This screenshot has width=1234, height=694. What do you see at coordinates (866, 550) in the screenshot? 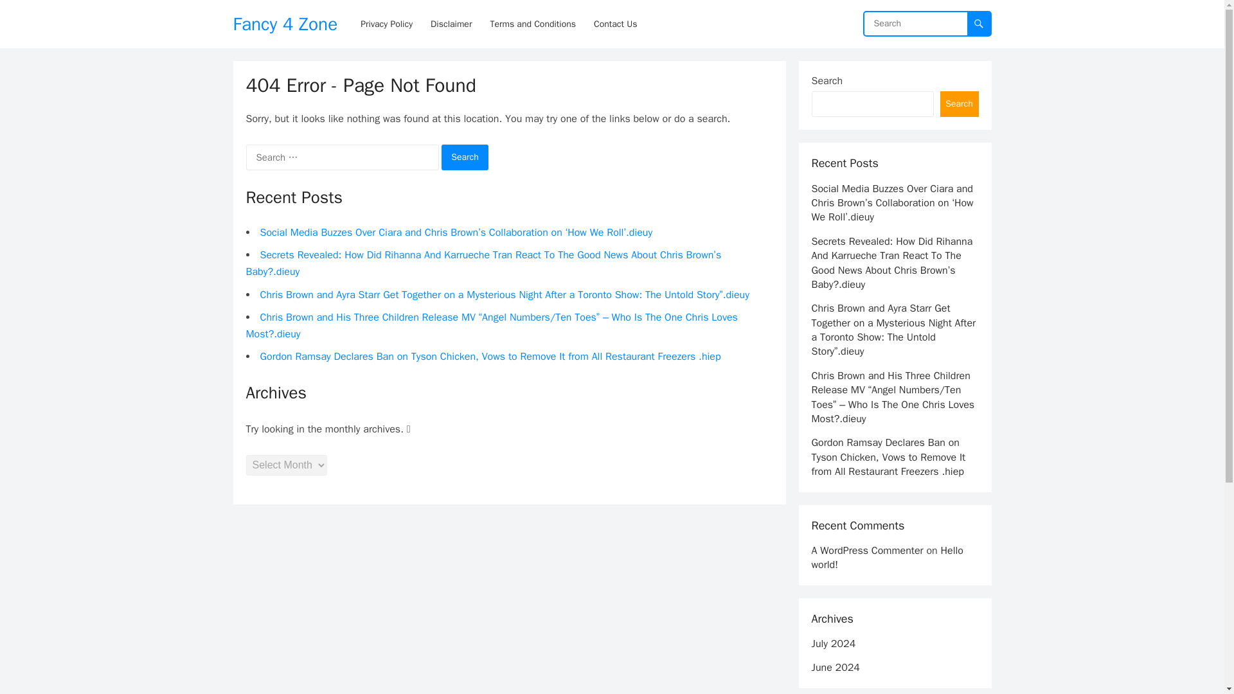
I see `A WordPress Commenter` at bounding box center [866, 550].